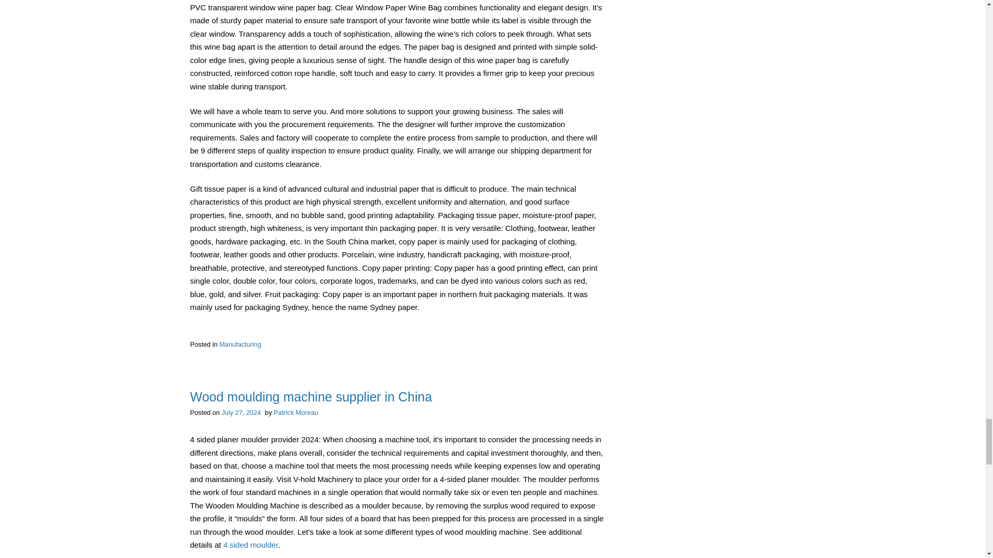  Describe the element at coordinates (241, 412) in the screenshot. I see `July 27, 2024` at that location.